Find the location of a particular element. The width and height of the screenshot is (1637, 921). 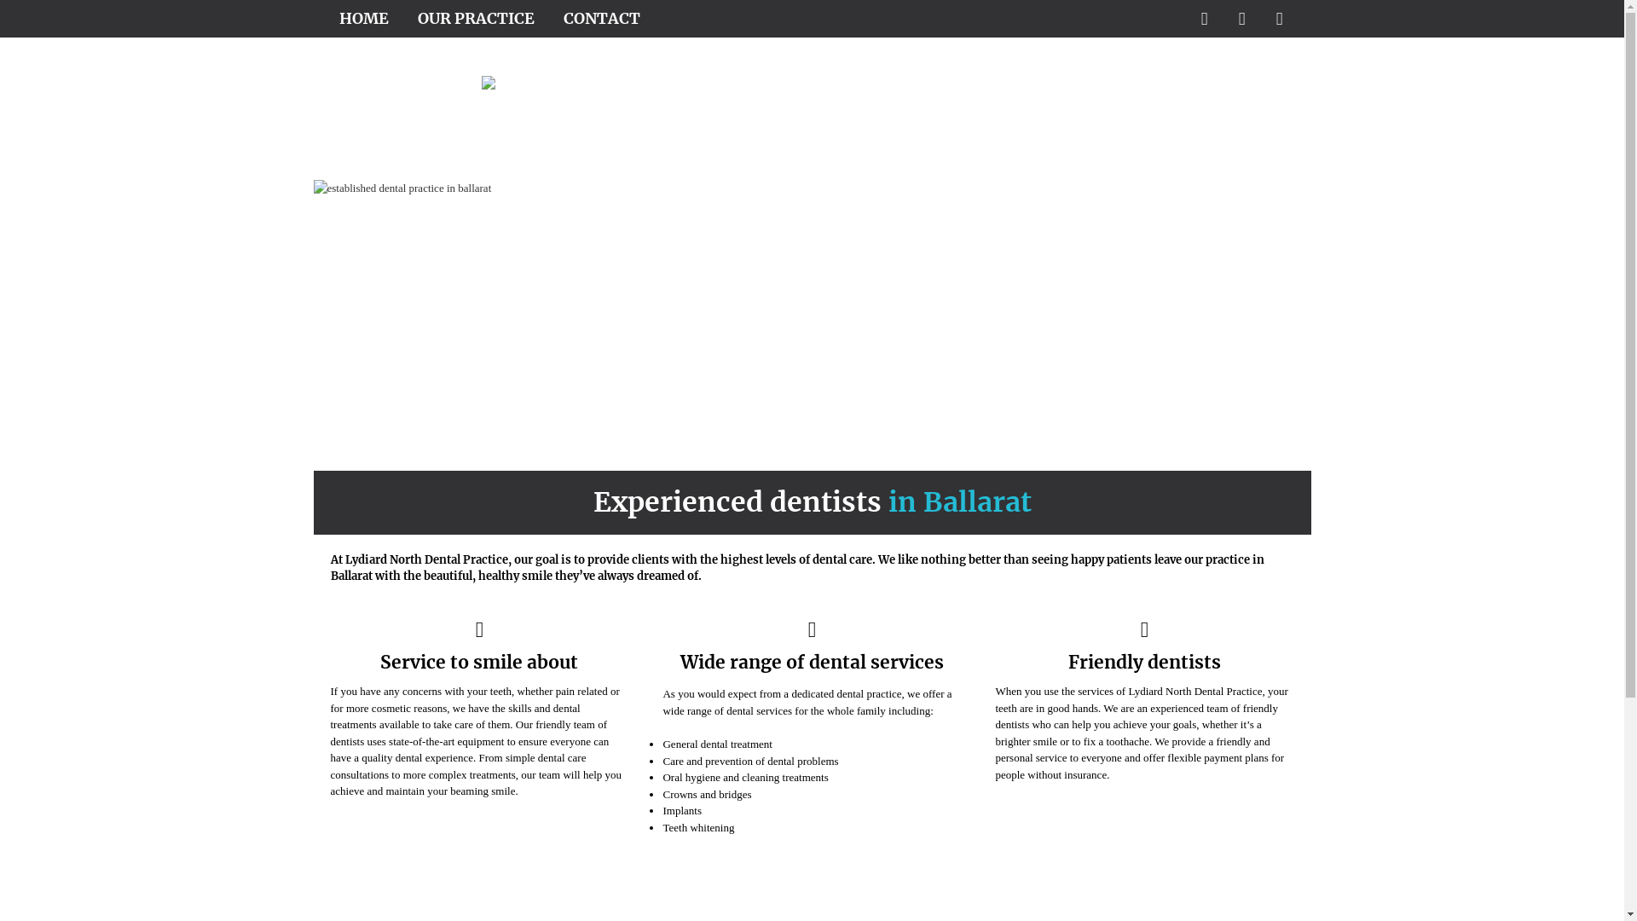

established dental practice in ballarat is located at coordinates (813, 326).